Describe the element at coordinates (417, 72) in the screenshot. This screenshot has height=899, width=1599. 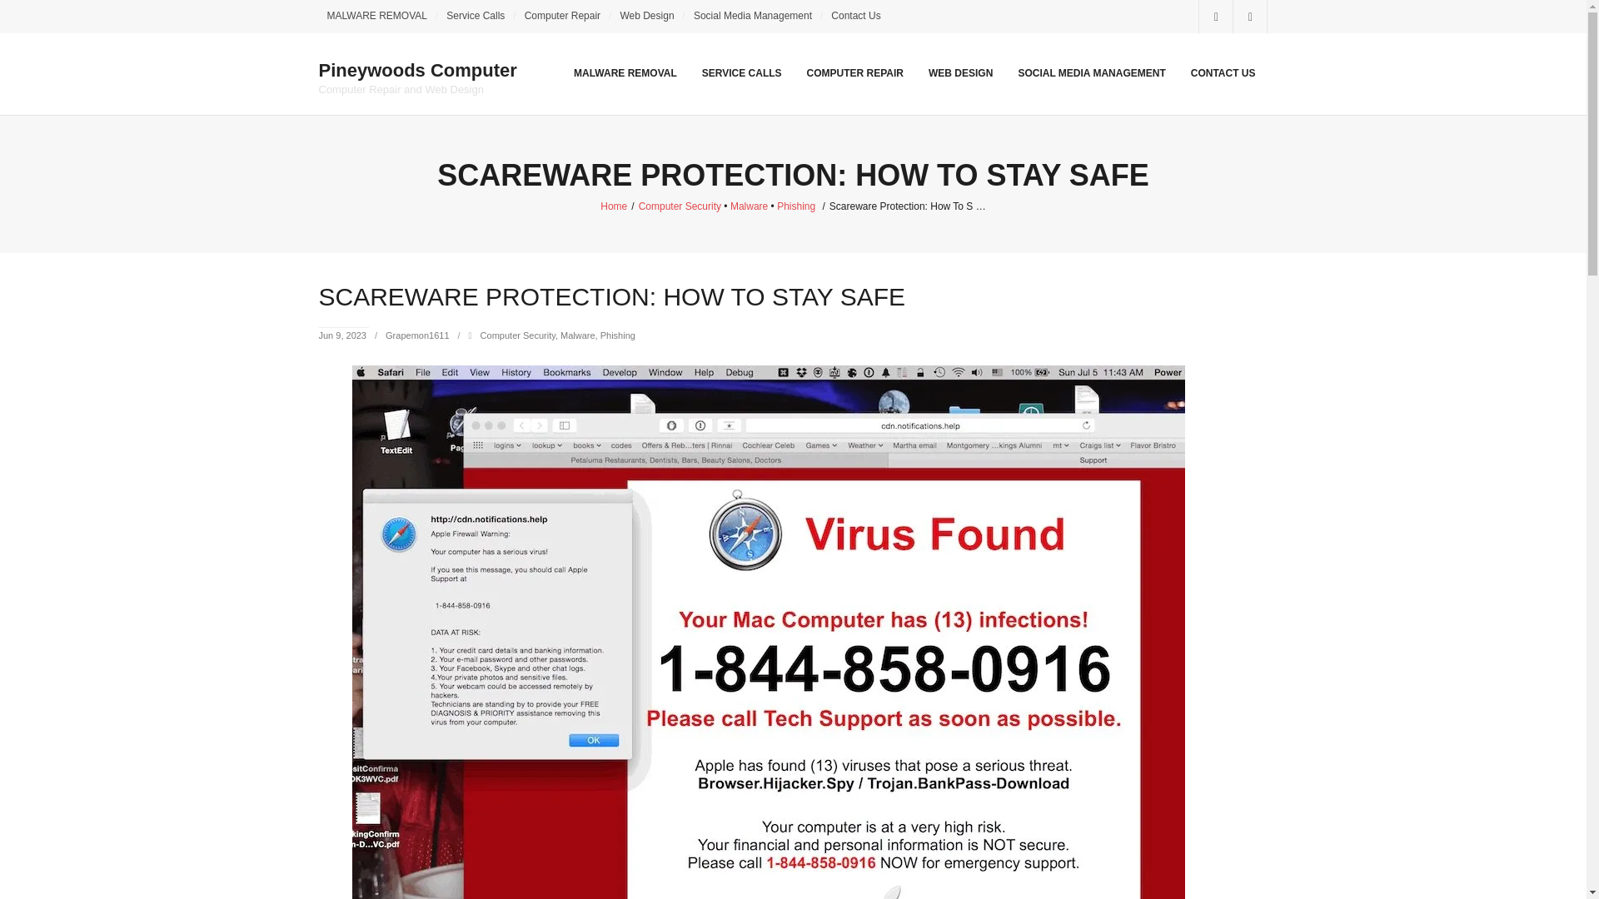
I see `WEB DESIGN` at that location.